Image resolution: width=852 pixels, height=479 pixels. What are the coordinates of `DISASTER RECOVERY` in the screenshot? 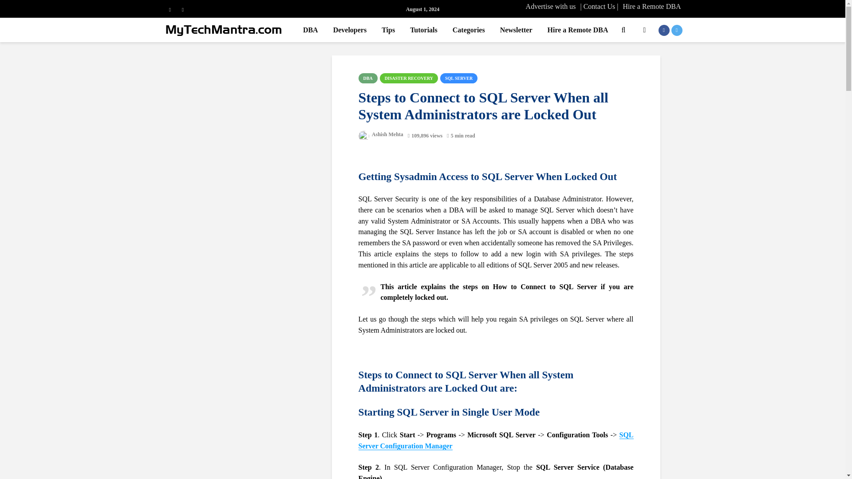 It's located at (409, 78).